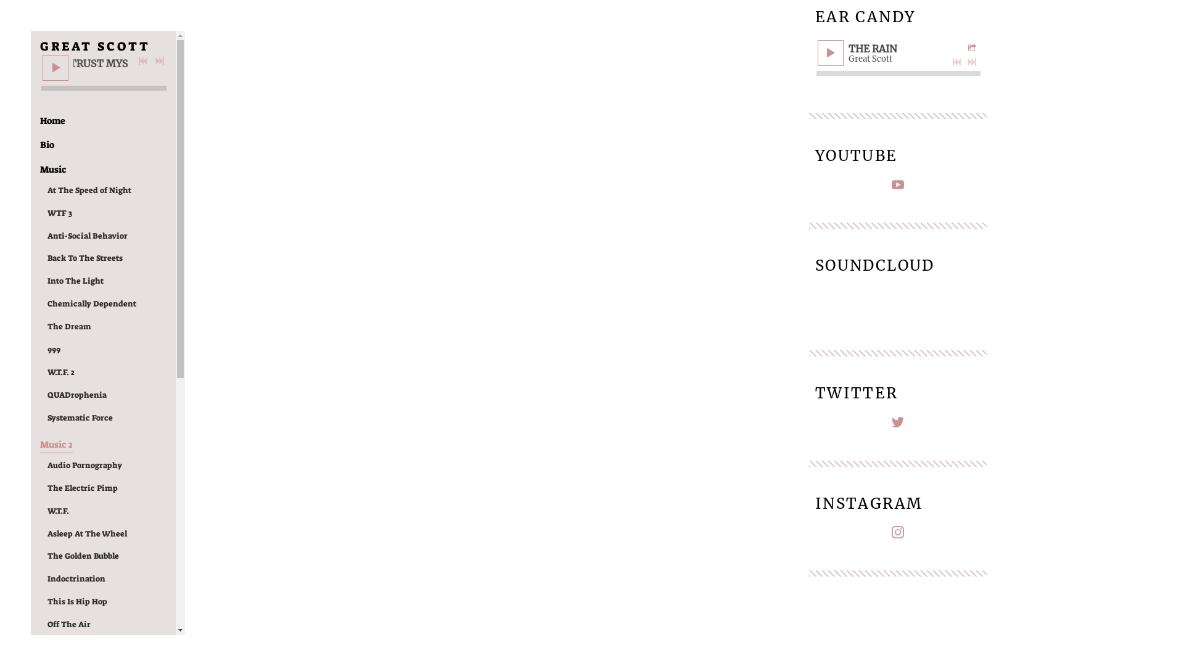  Describe the element at coordinates (972, 62) in the screenshot. I see `Next track` at that location.